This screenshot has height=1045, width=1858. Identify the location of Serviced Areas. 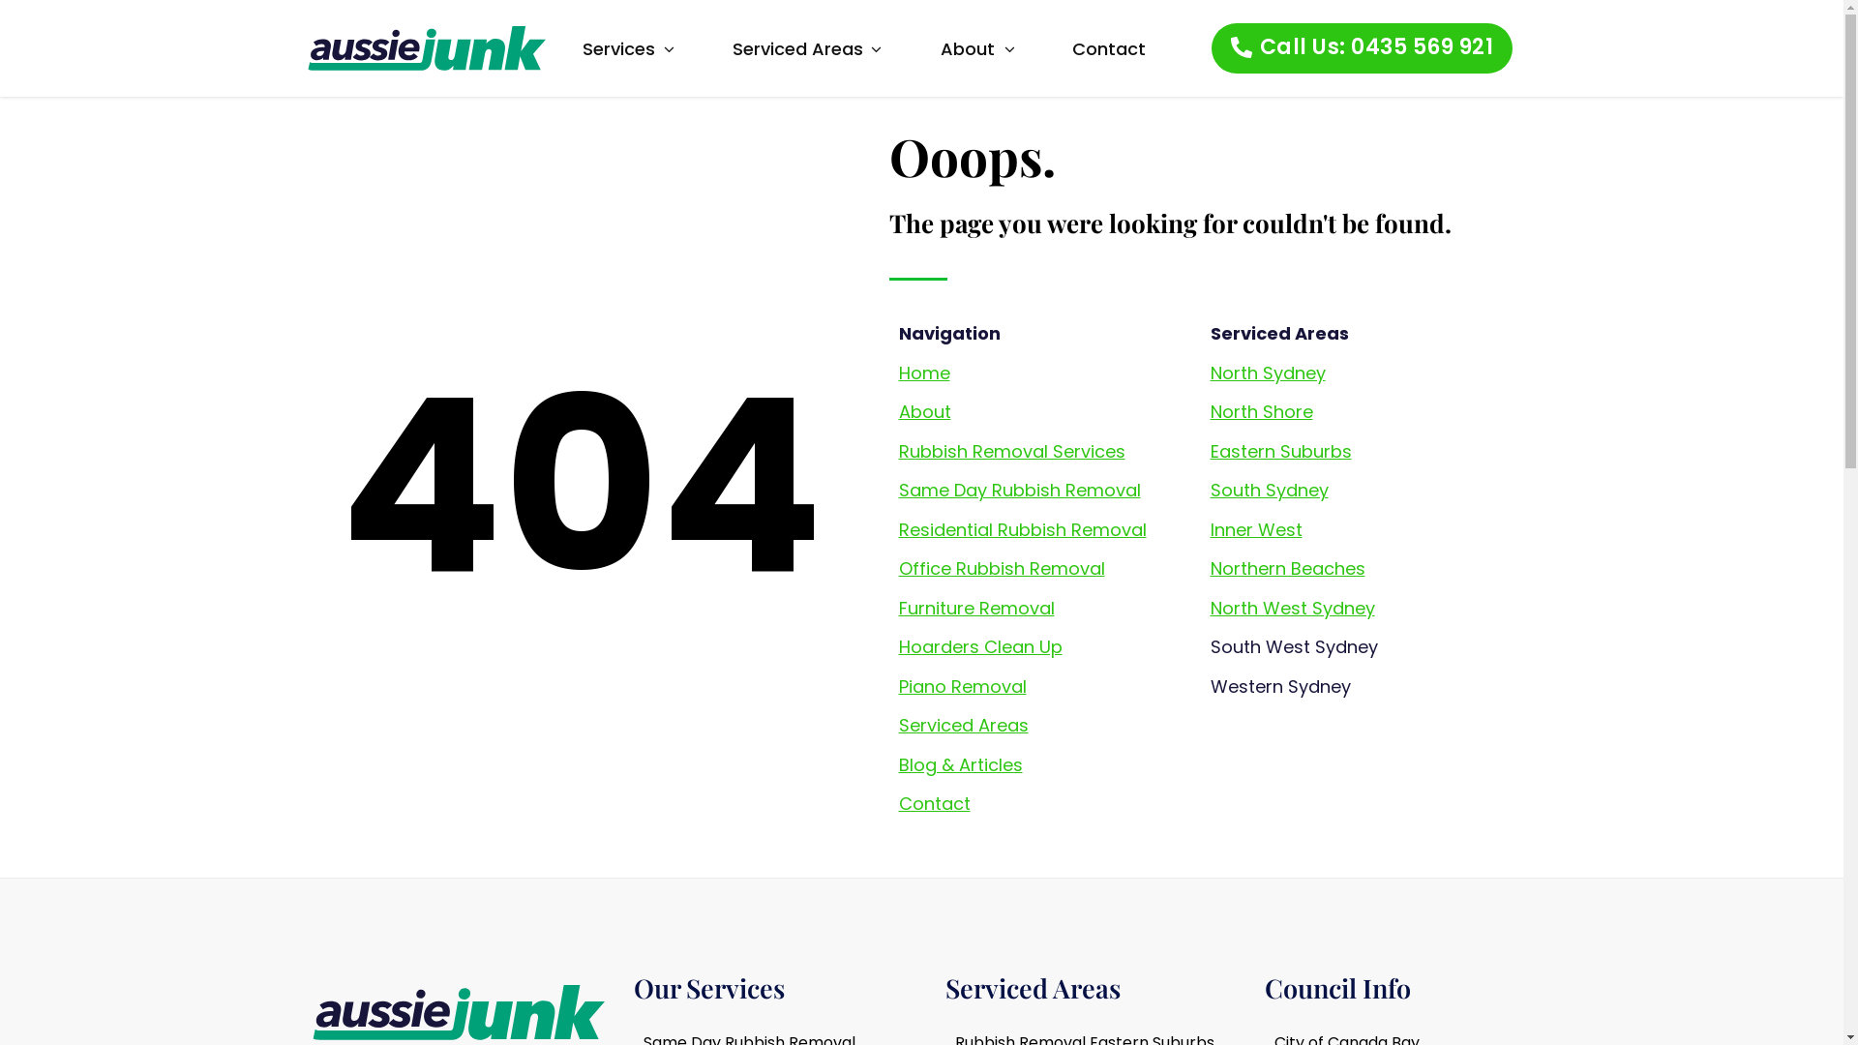
(799, 48).